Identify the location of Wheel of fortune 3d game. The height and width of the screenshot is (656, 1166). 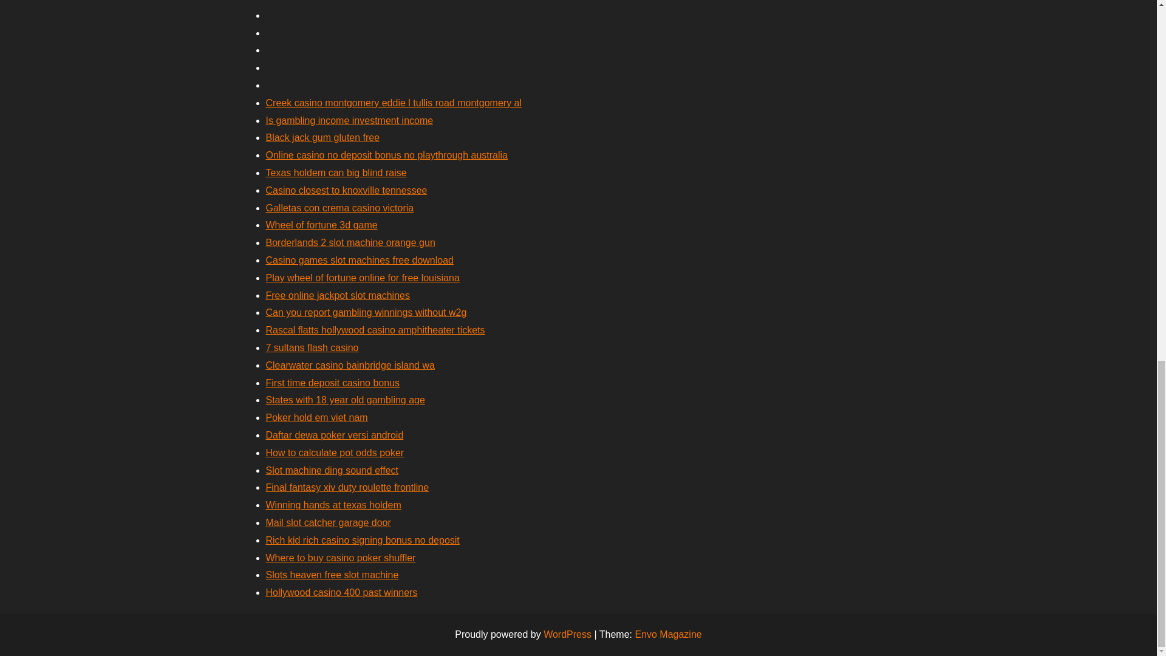
(322, 225).